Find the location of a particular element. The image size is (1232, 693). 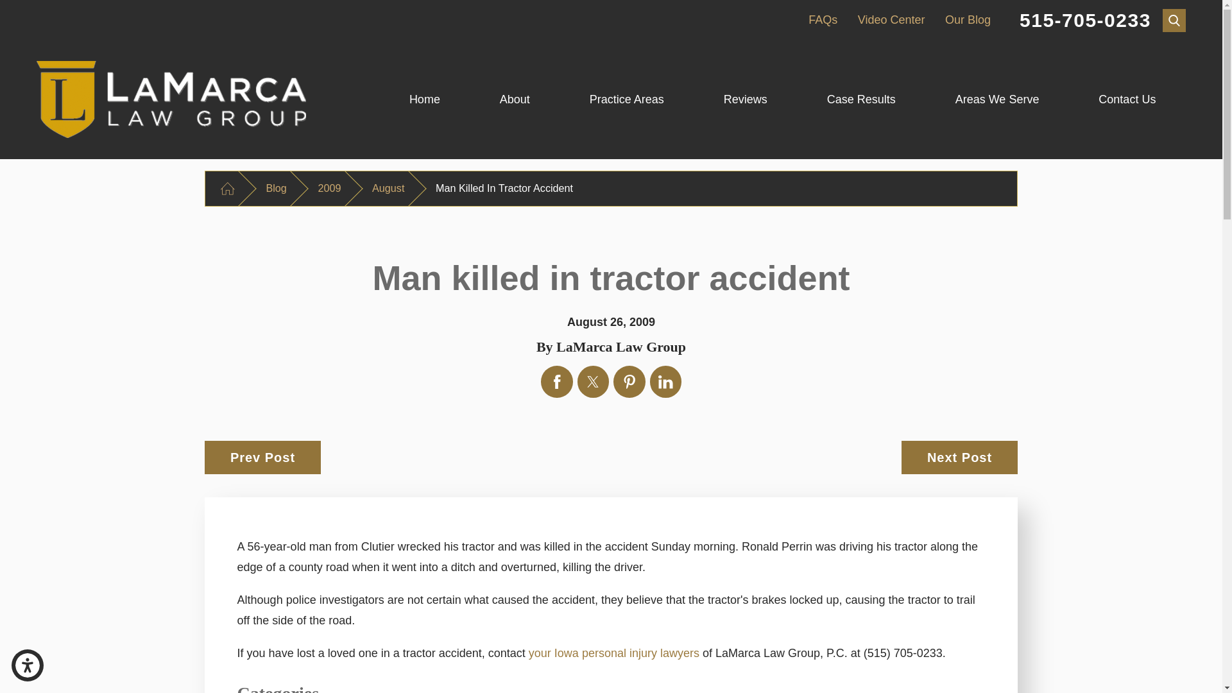

Go Home is located at coordinates (227, 189).